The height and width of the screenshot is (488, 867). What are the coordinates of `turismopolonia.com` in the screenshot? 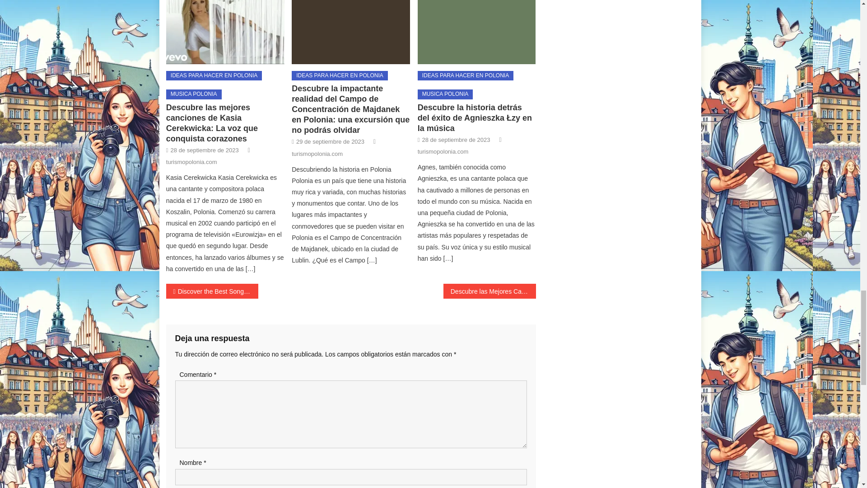 It's located at (191, 162).